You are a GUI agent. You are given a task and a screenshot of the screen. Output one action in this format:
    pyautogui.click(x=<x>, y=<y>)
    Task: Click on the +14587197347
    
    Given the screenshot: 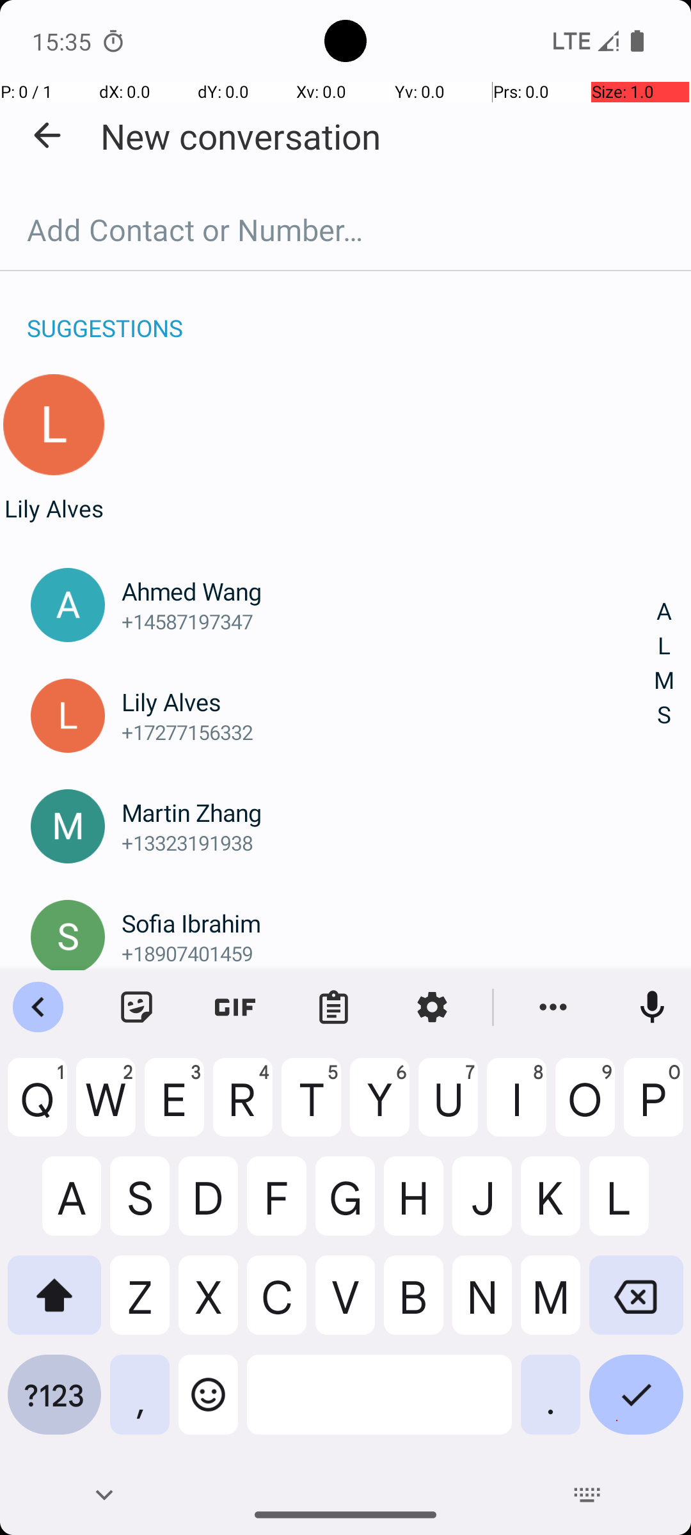 What is the action you would take?
    pyautogui.click(x=389, y=622)
    